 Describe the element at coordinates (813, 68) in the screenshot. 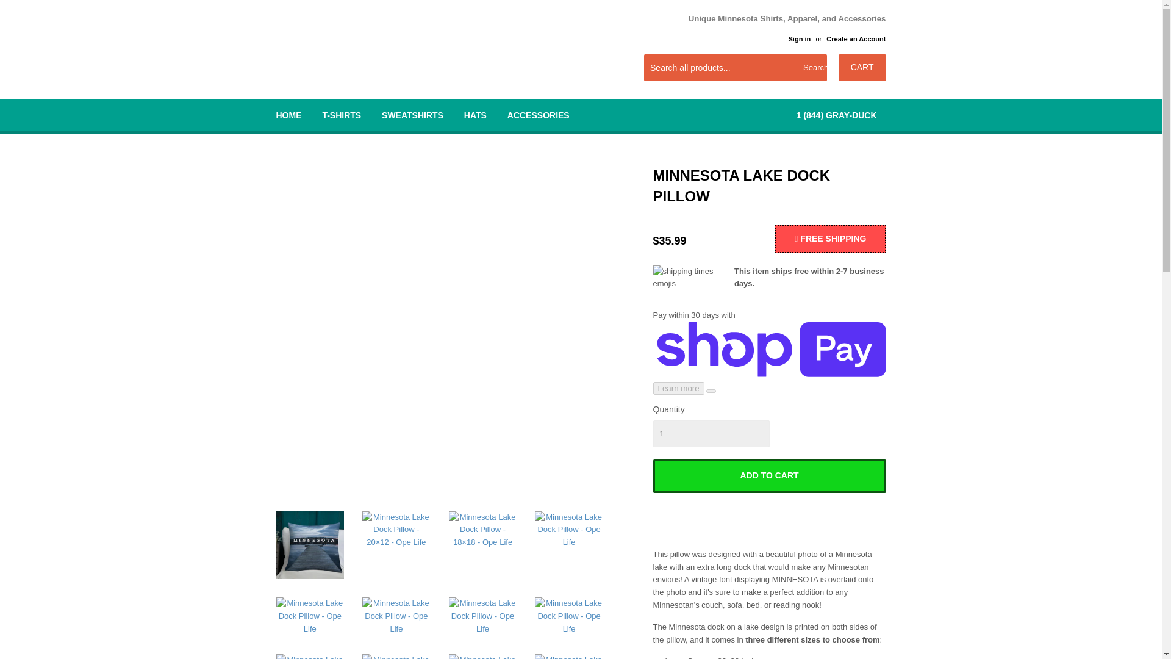

I see `Search` at that location.